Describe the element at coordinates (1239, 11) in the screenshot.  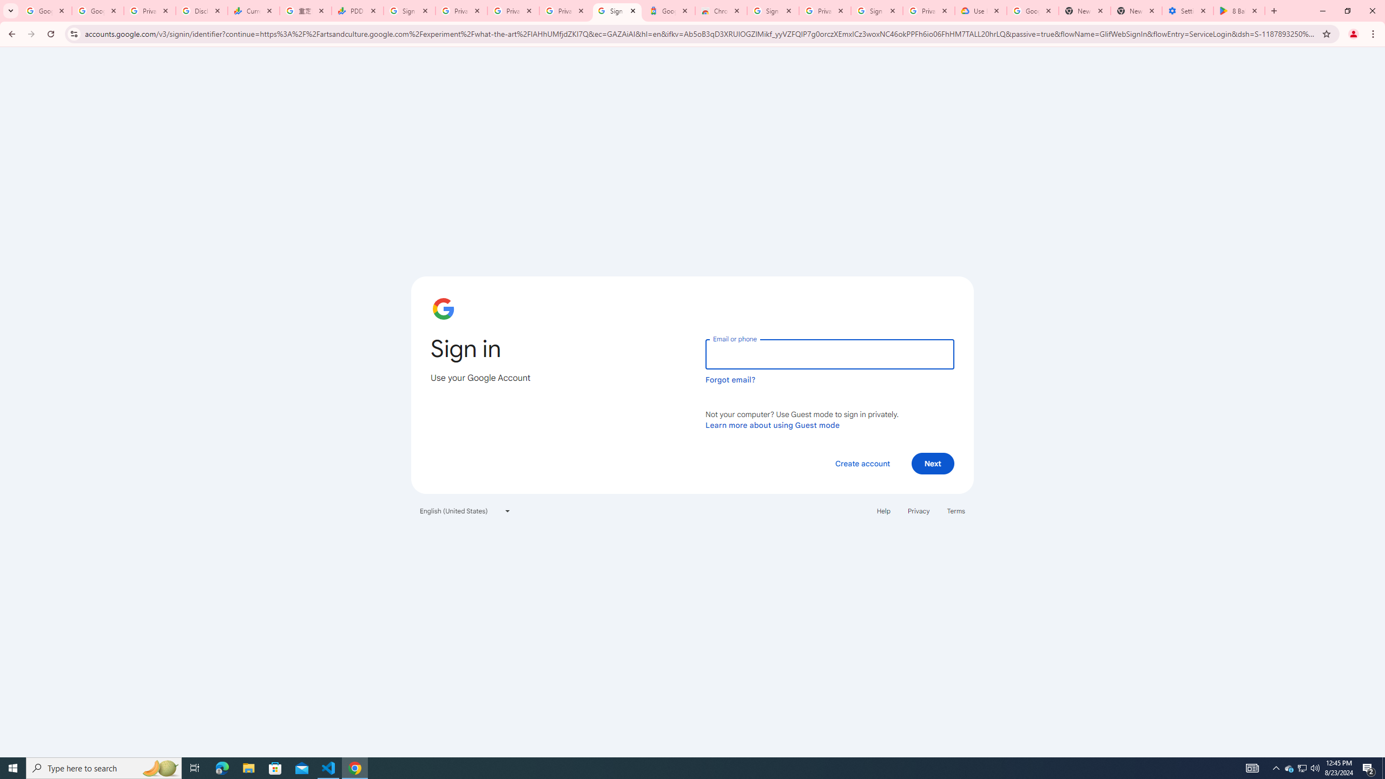
I see `8 Ball Pool - Apps on Google Play` at that location.